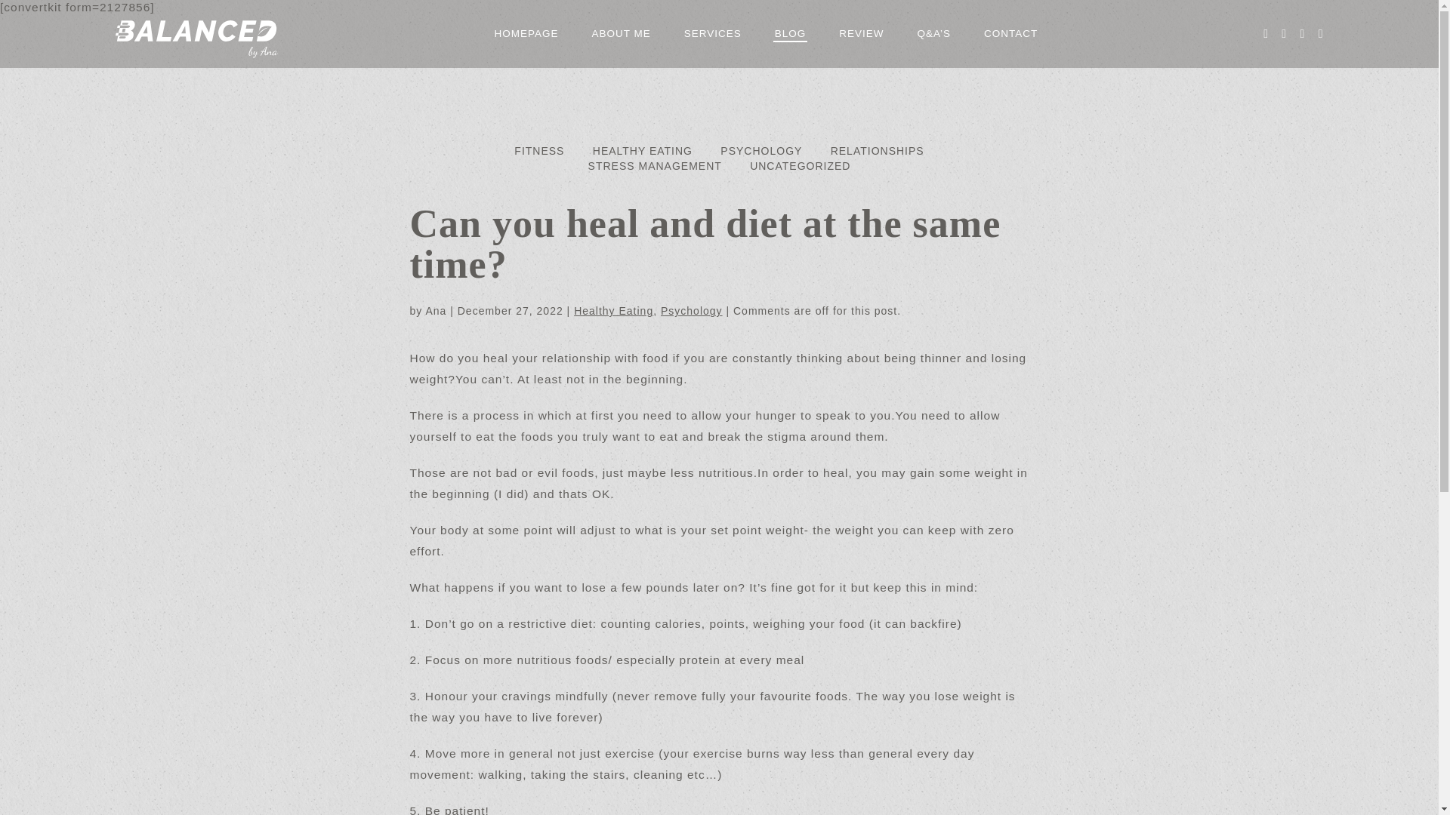 The image size is (1450, 815). What do you see at coordinates (713, 33) in the screenshot?
I see `SERVICES` at bounding box center [713, 33].